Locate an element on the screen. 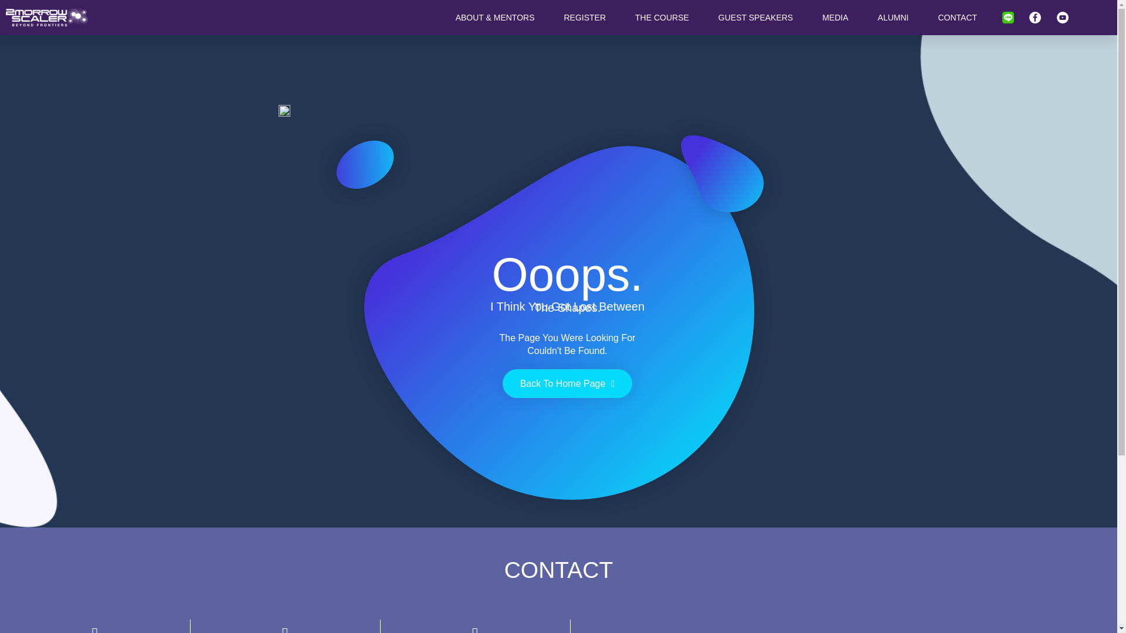  facebook is located at coordinates (1035, 18).